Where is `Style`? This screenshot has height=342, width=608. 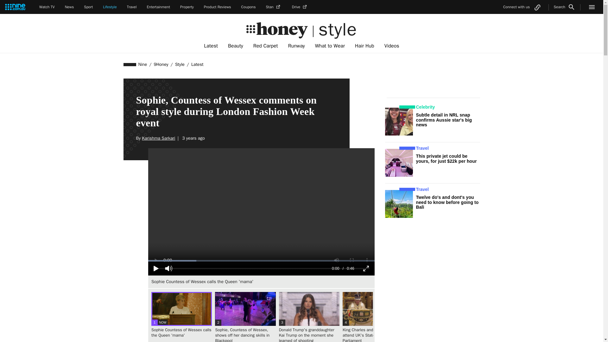
Style is located at coordinates (180, 64).